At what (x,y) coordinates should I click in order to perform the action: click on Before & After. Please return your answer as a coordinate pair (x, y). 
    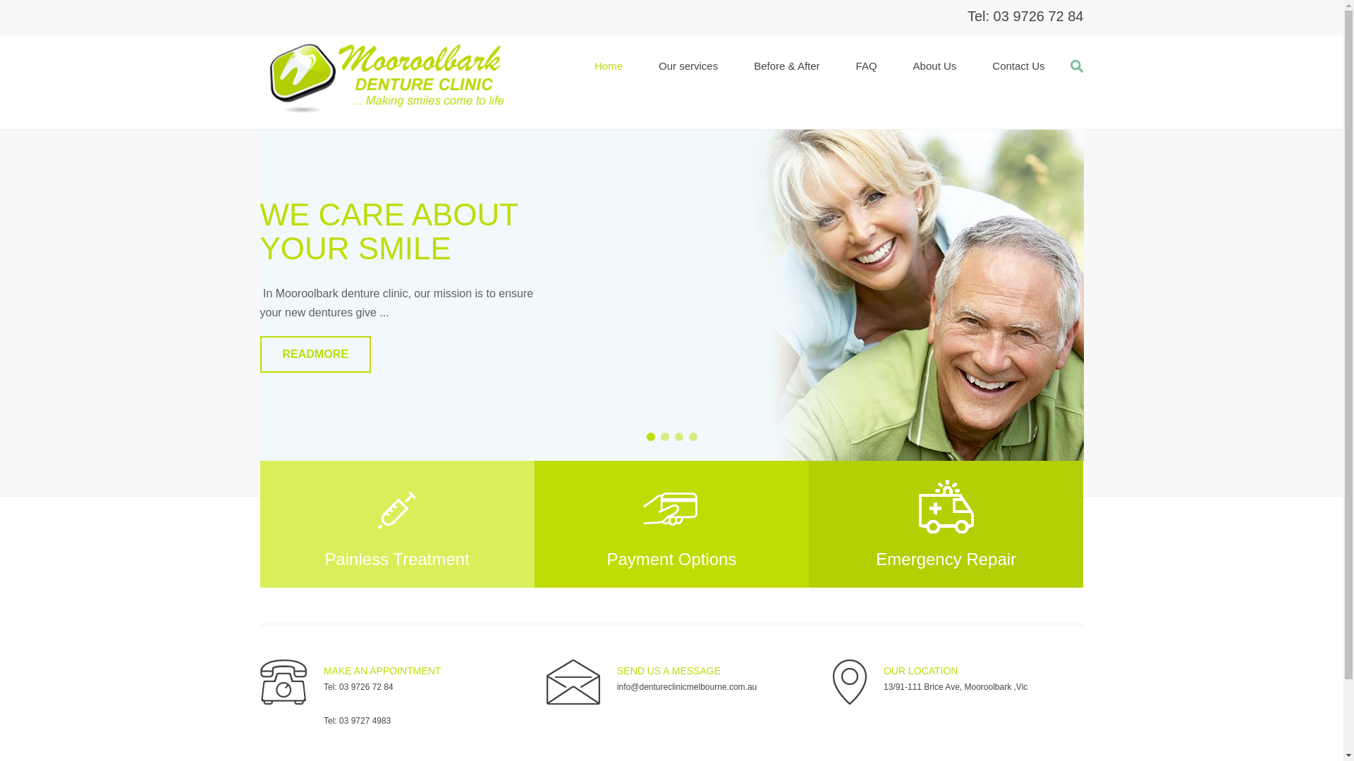
    Looking at the image, I should click on (787, 66).